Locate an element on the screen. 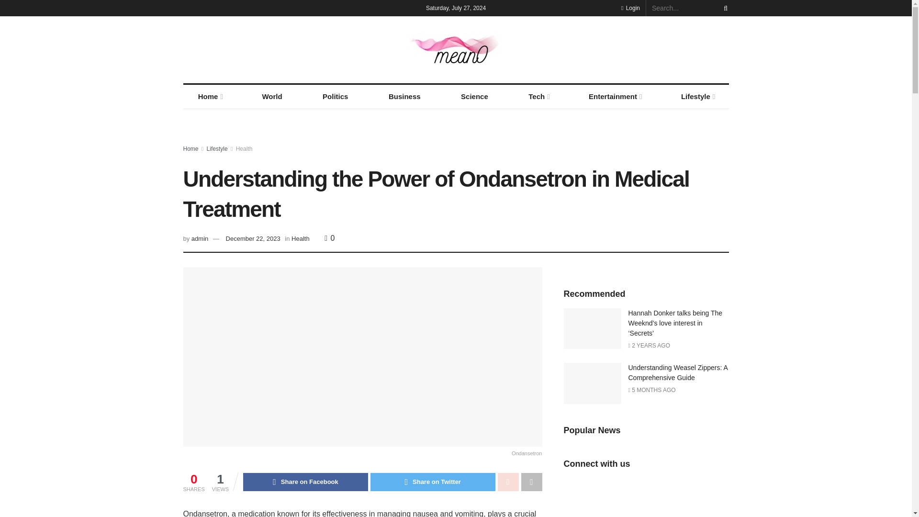 Image resolution: width=919 pixels, height=517 pixels. World is located at coordinates (272, 97).